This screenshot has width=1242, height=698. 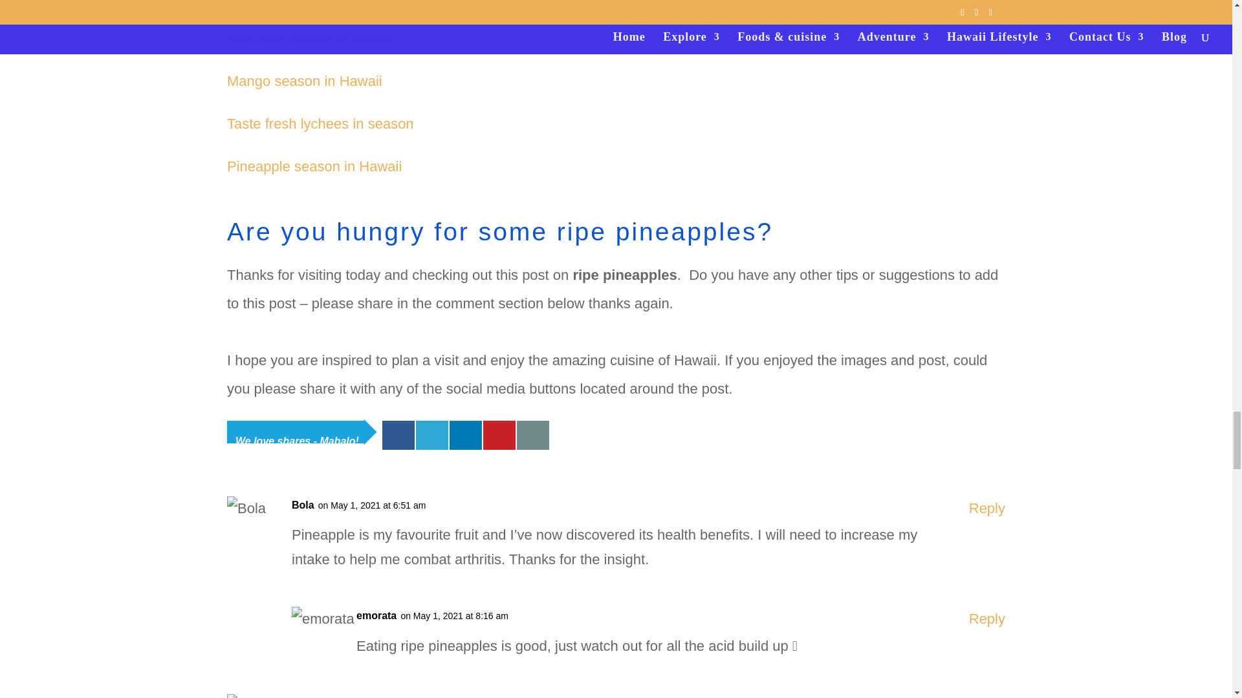 I want to click on Share On Twitter, so click(x=432, y=435).